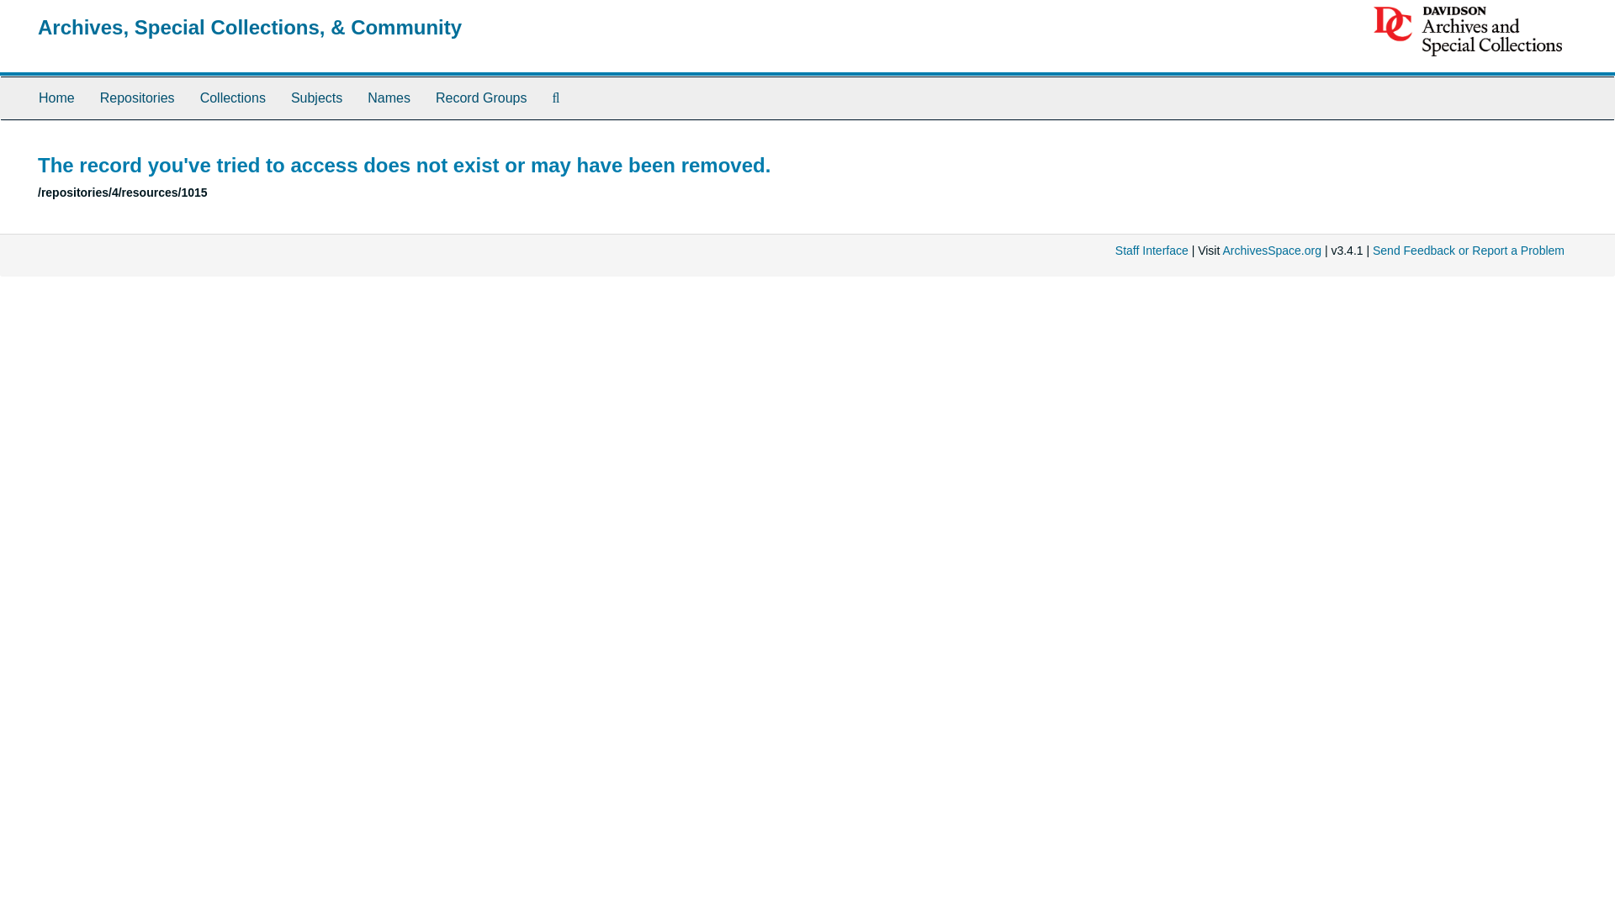 The height and width of the screenshot is (908, 1615). I want to click on translation missing: en.Home, so click(56, 98).